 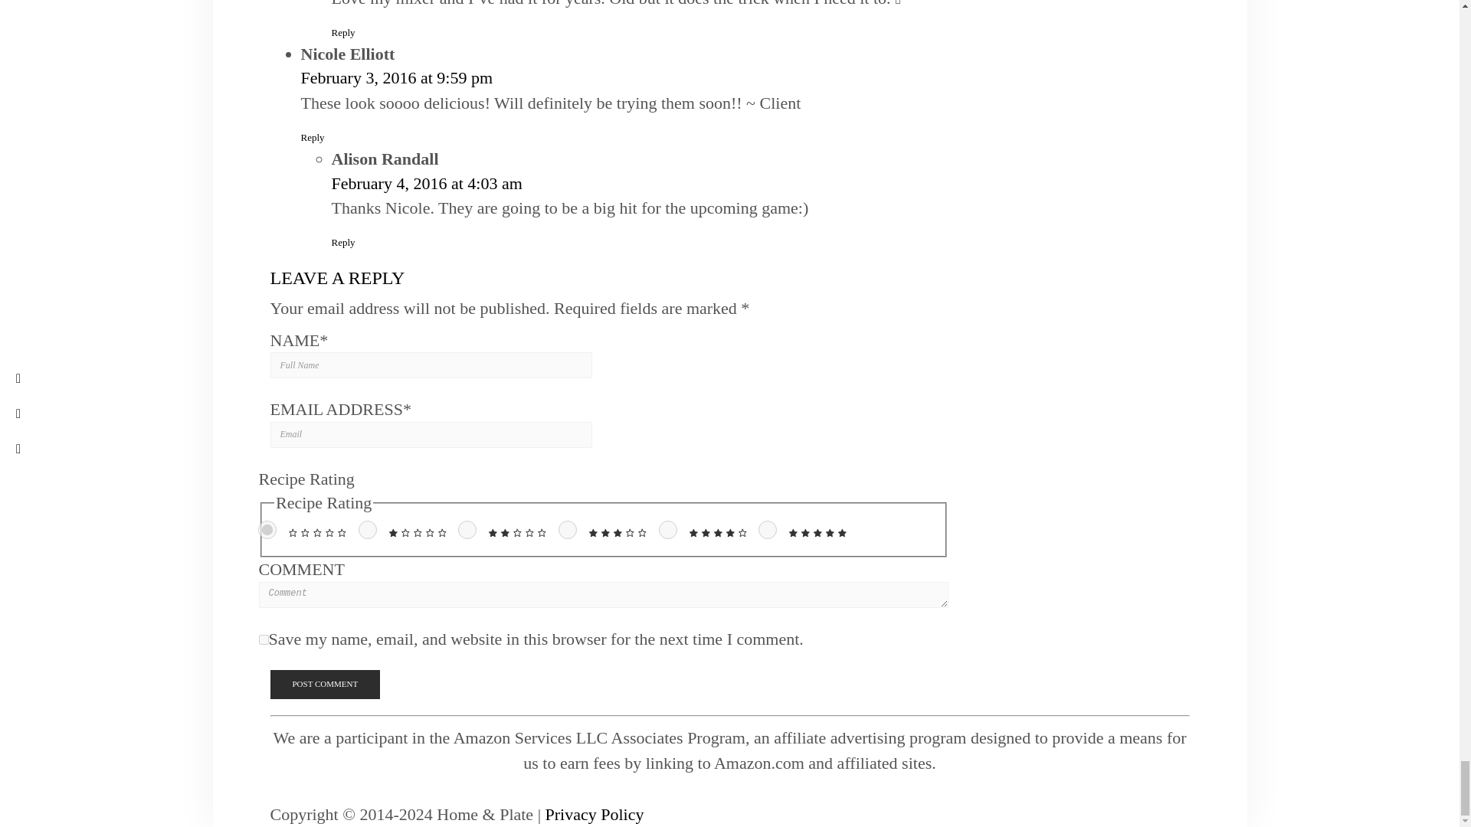 I want to click on 0, so click(x=267, y=530).